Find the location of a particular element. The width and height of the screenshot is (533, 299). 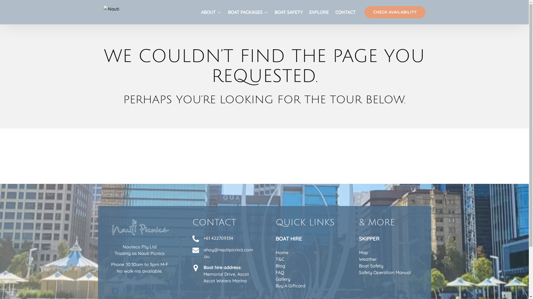

EXPLORE is located at coordinates (319, 12).